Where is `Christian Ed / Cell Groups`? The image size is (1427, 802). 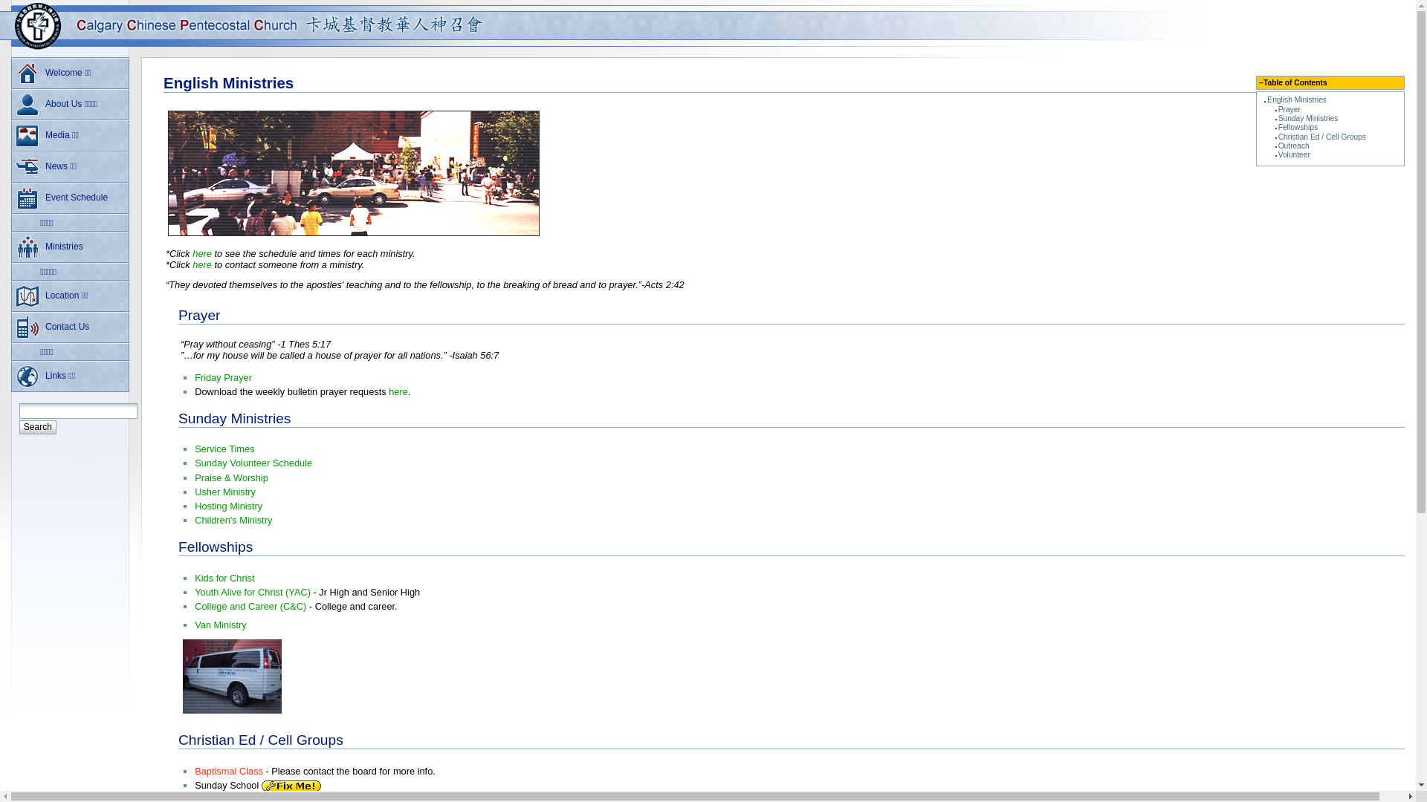
Christian Ed / Cell Groups is located at coordinates (261, 740).